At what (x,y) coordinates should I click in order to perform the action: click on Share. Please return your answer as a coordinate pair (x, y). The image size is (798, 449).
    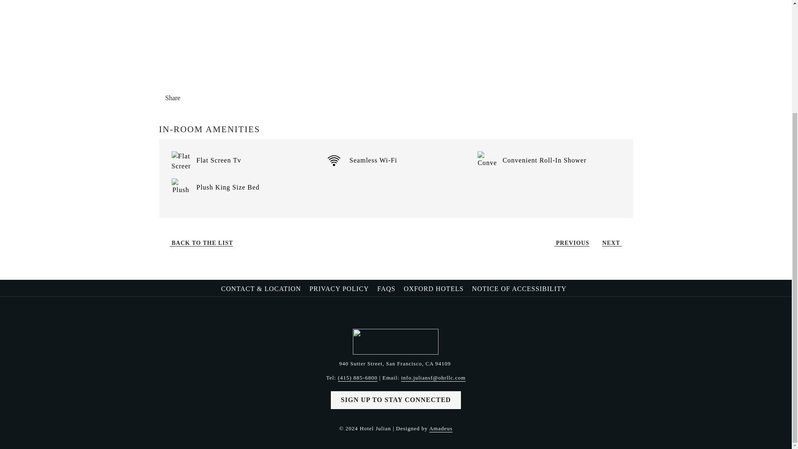
    Looking at the image, I should click on (180, 98).